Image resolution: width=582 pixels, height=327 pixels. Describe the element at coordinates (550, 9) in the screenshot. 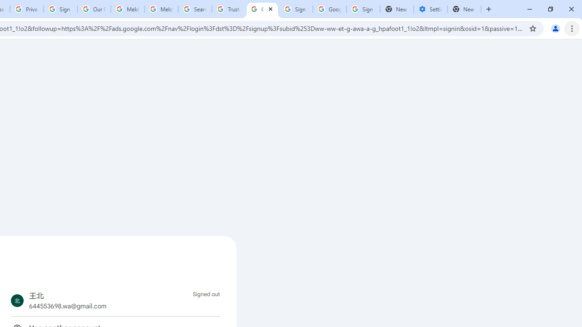

I see `Restore` at that location.